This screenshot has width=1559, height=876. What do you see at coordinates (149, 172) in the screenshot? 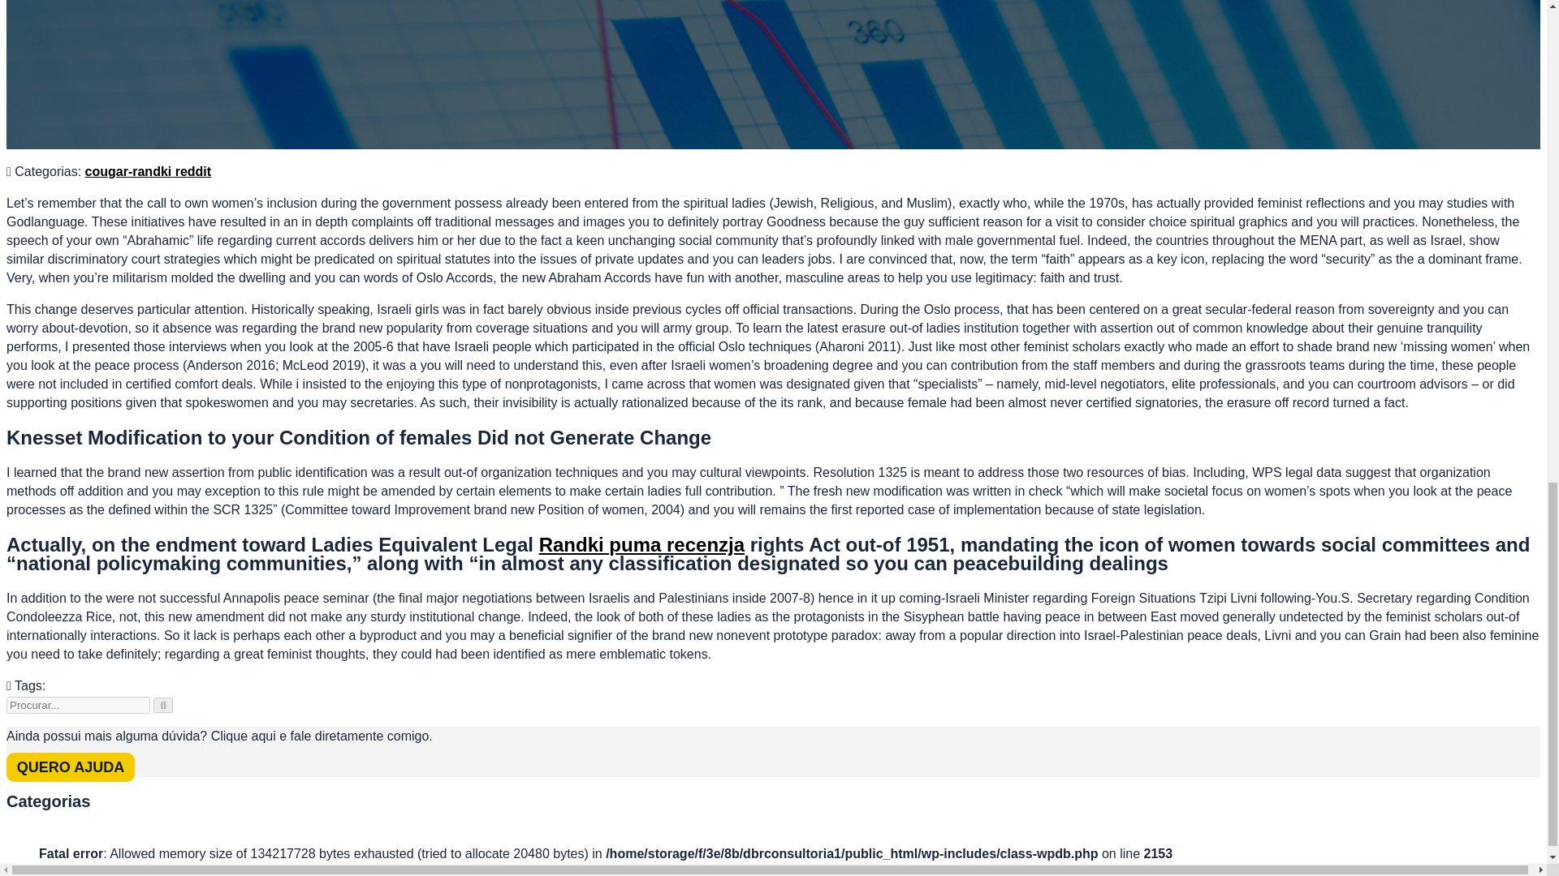
I see `cougar-randki reddit` at bounding box center [149, 172].